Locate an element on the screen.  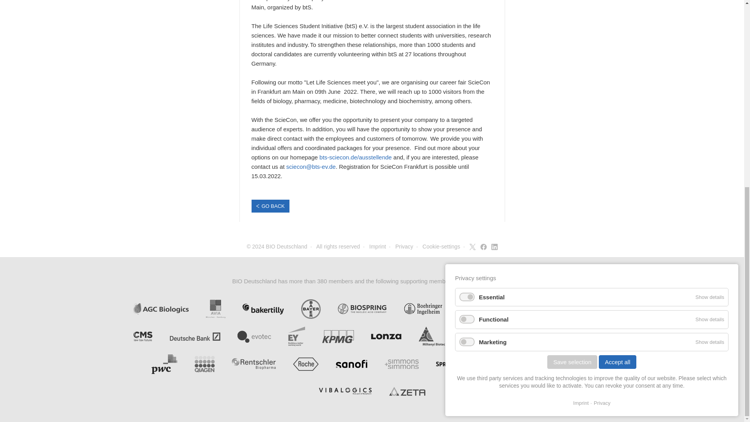
GO BACK is located at coordinates (270, 206).